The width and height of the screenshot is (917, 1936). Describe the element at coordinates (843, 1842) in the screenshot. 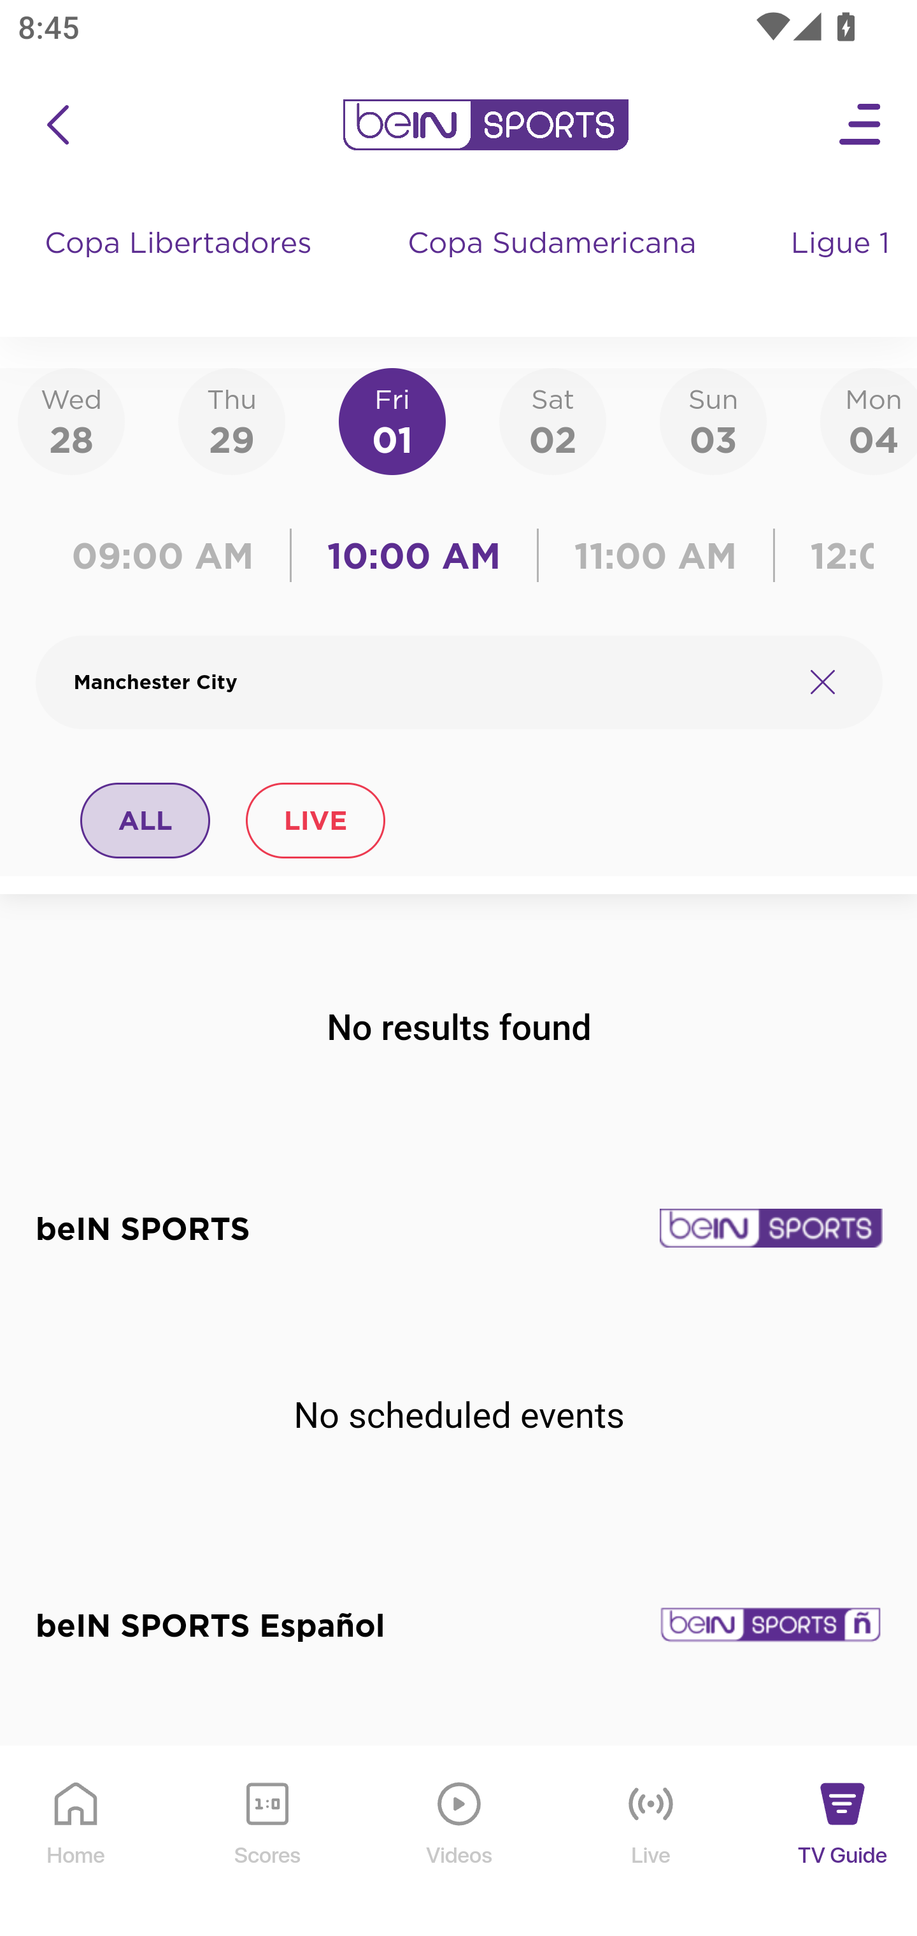

I see `TV Guide TV Guide Icon TV Guide` at that location.